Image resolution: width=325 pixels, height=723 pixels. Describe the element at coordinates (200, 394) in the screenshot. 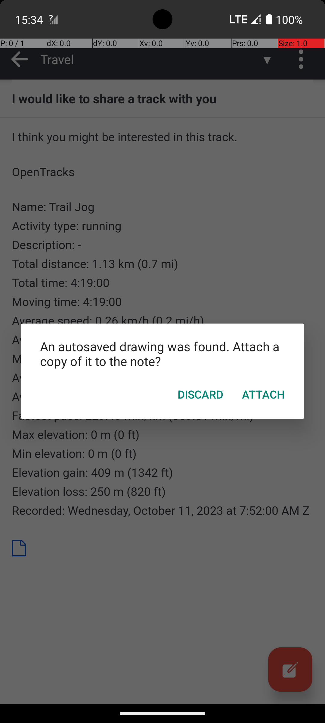

I see `DISCARD` at that location.